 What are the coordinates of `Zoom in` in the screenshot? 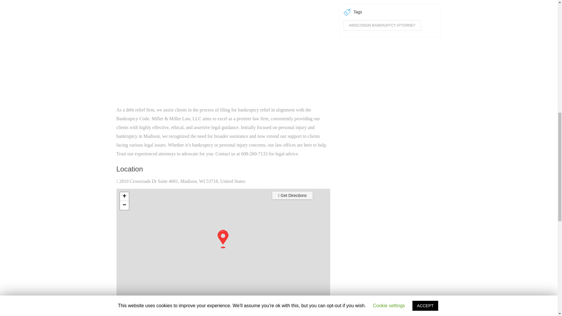 It's located at (124, 196).